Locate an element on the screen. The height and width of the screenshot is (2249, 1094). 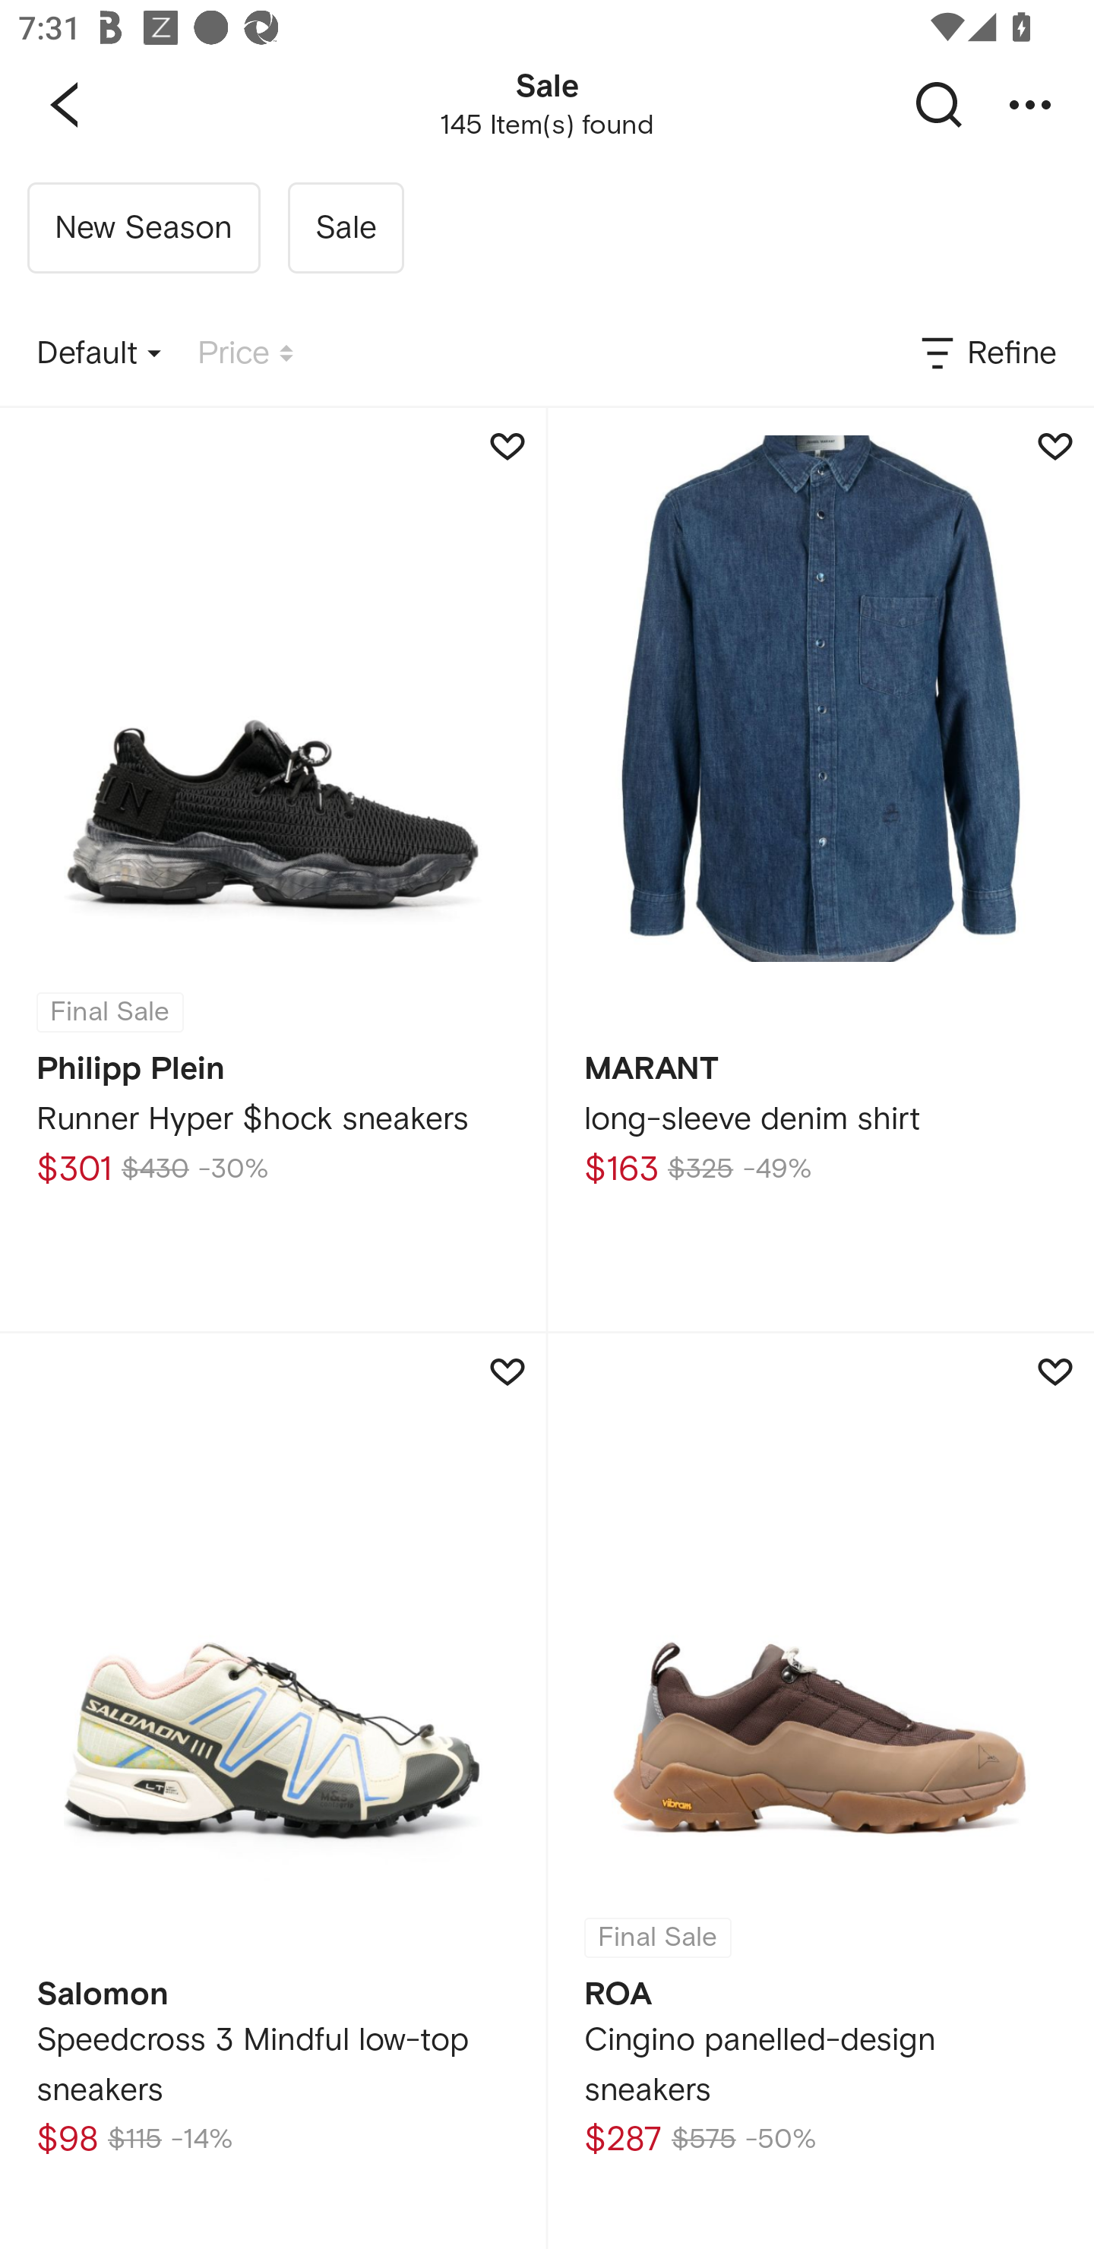
MARANT long-sleeve denim shirt $163 $325 -49% is located at coordinates (820, 869).